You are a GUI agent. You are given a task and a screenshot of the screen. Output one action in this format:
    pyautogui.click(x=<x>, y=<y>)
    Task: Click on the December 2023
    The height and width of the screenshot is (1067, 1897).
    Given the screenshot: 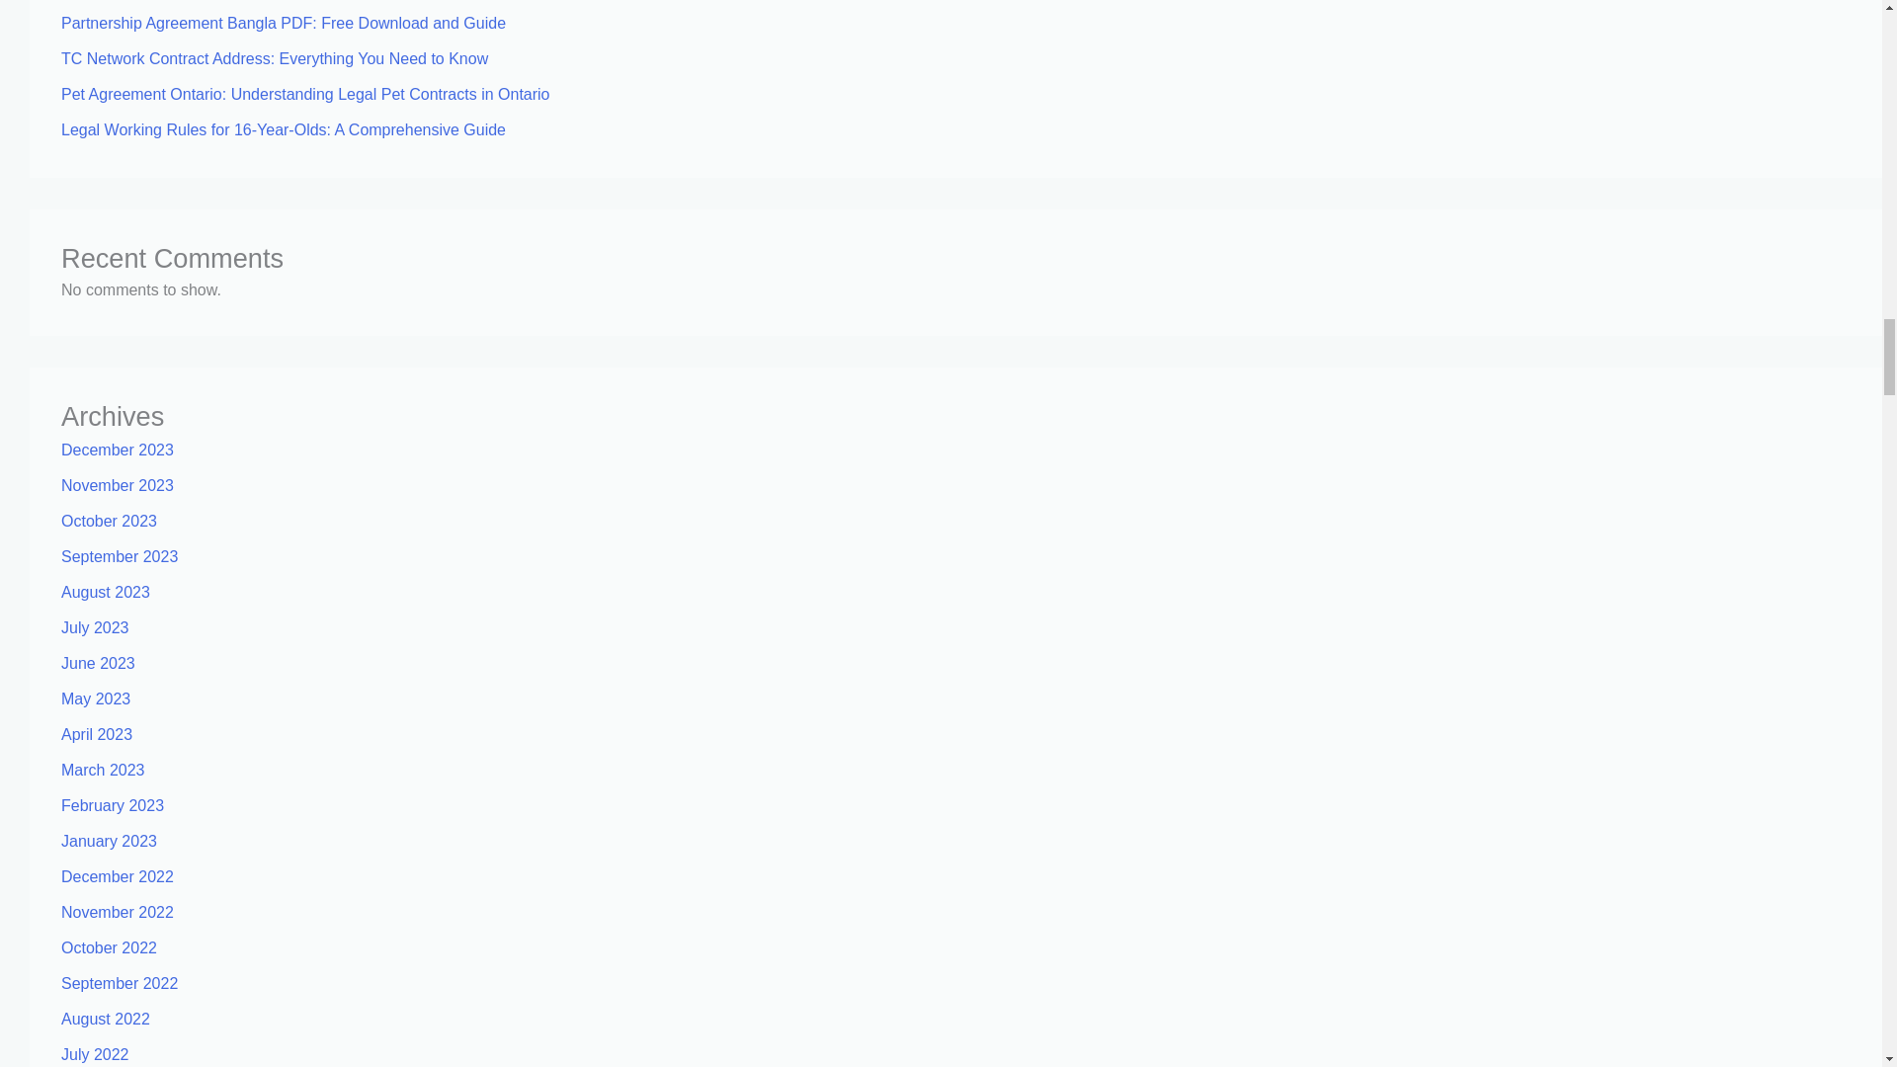 What is the action you would take?
    pyautogui.click(x=117, y=451)
    